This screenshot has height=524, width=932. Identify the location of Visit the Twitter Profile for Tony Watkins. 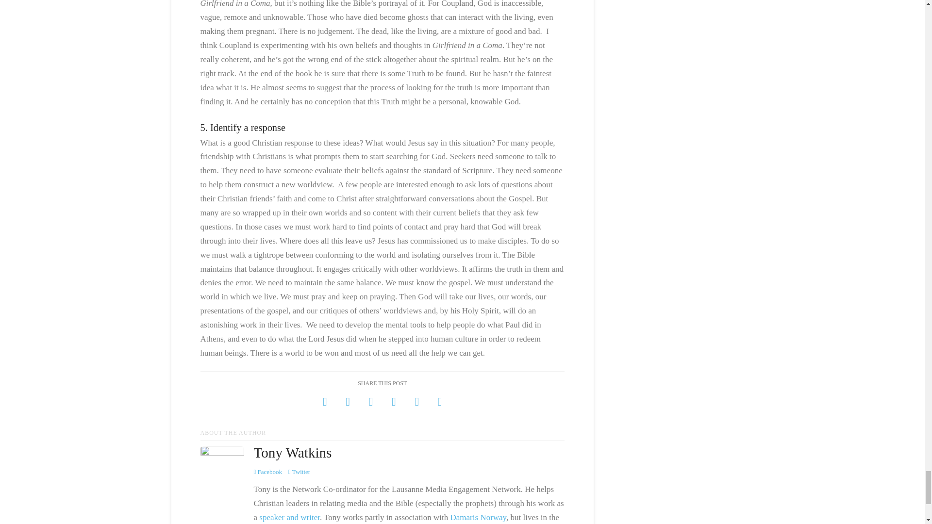
(299, 472).